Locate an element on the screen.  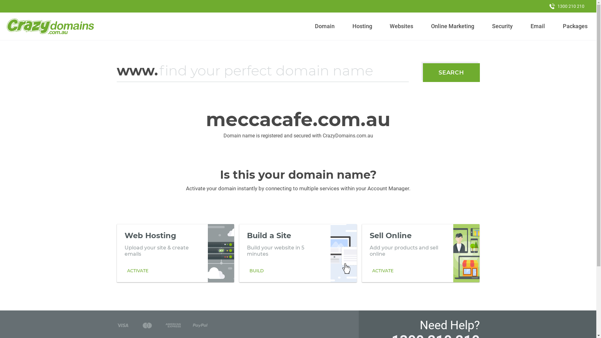
Hosting is located at coordinates (362, 26).